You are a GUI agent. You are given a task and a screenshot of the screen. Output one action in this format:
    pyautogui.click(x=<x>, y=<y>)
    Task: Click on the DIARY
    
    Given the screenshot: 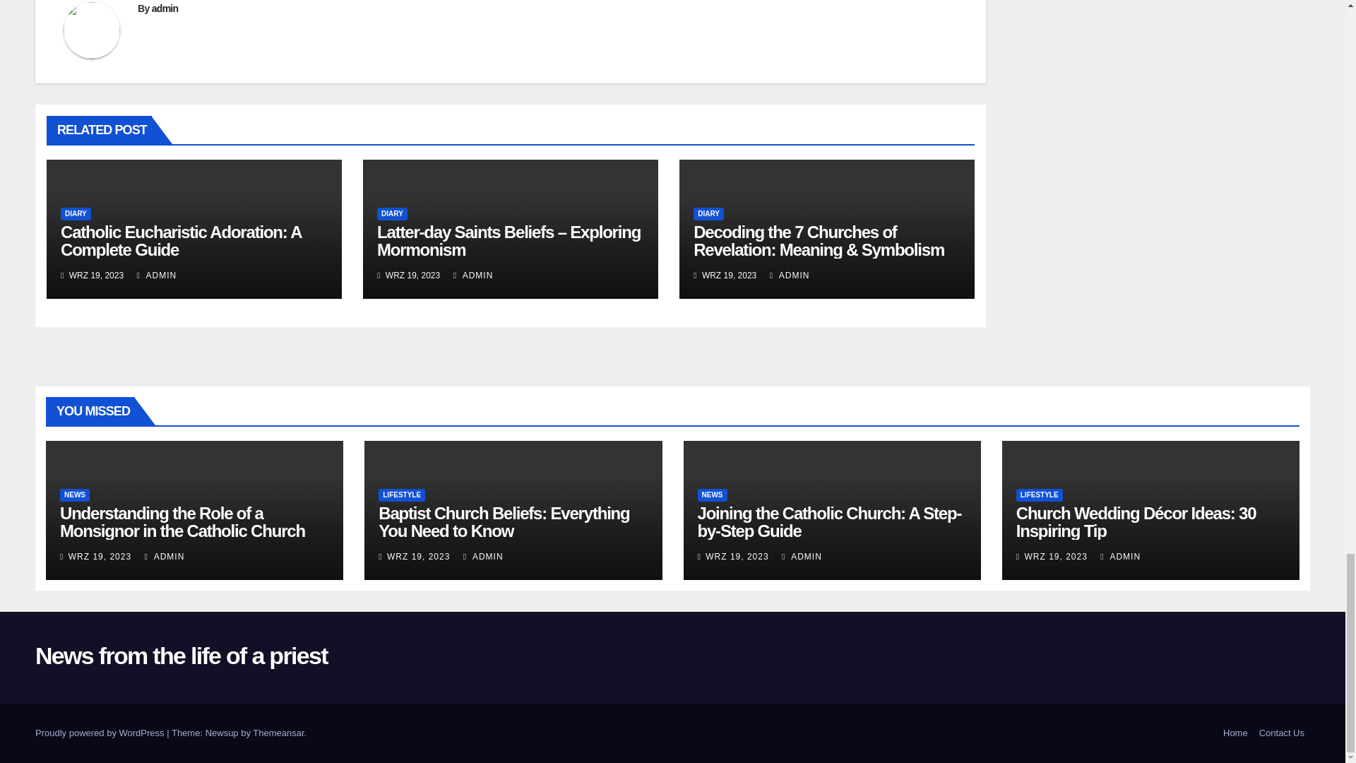 What is the action you would take?
    pyautogui.click(x=708, y=213)
    